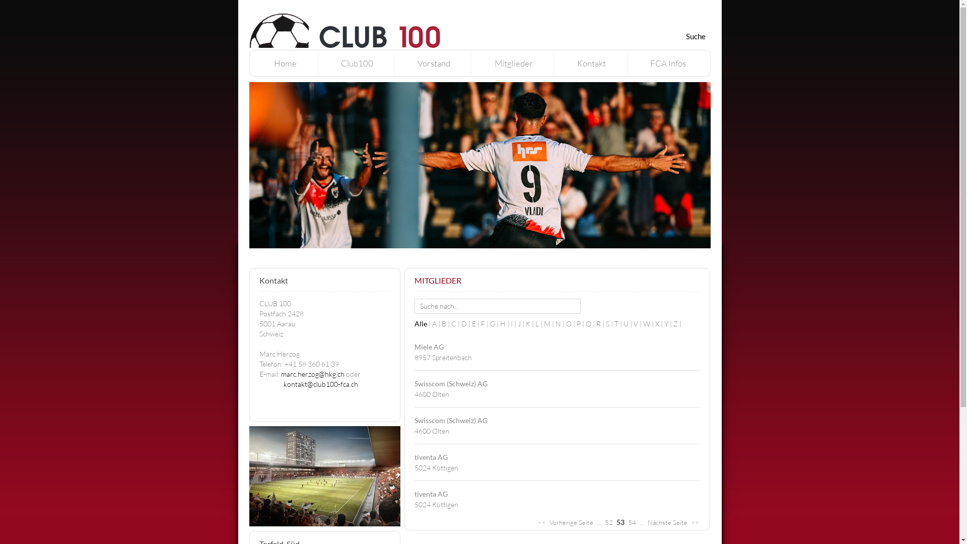 The image size is (967, 544). I want to click on T, so click(619, 323).